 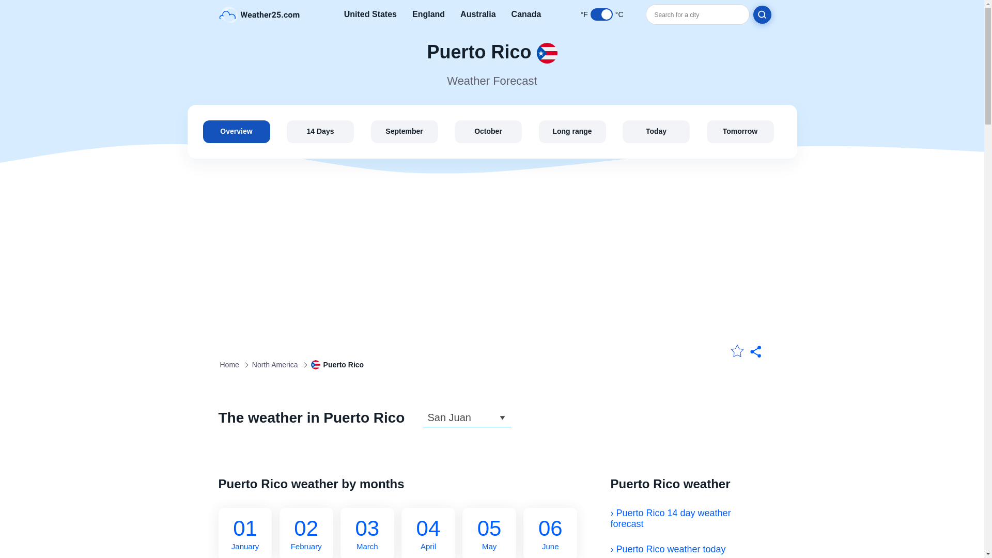 I want to click on United States, so click(x=370, y=14).